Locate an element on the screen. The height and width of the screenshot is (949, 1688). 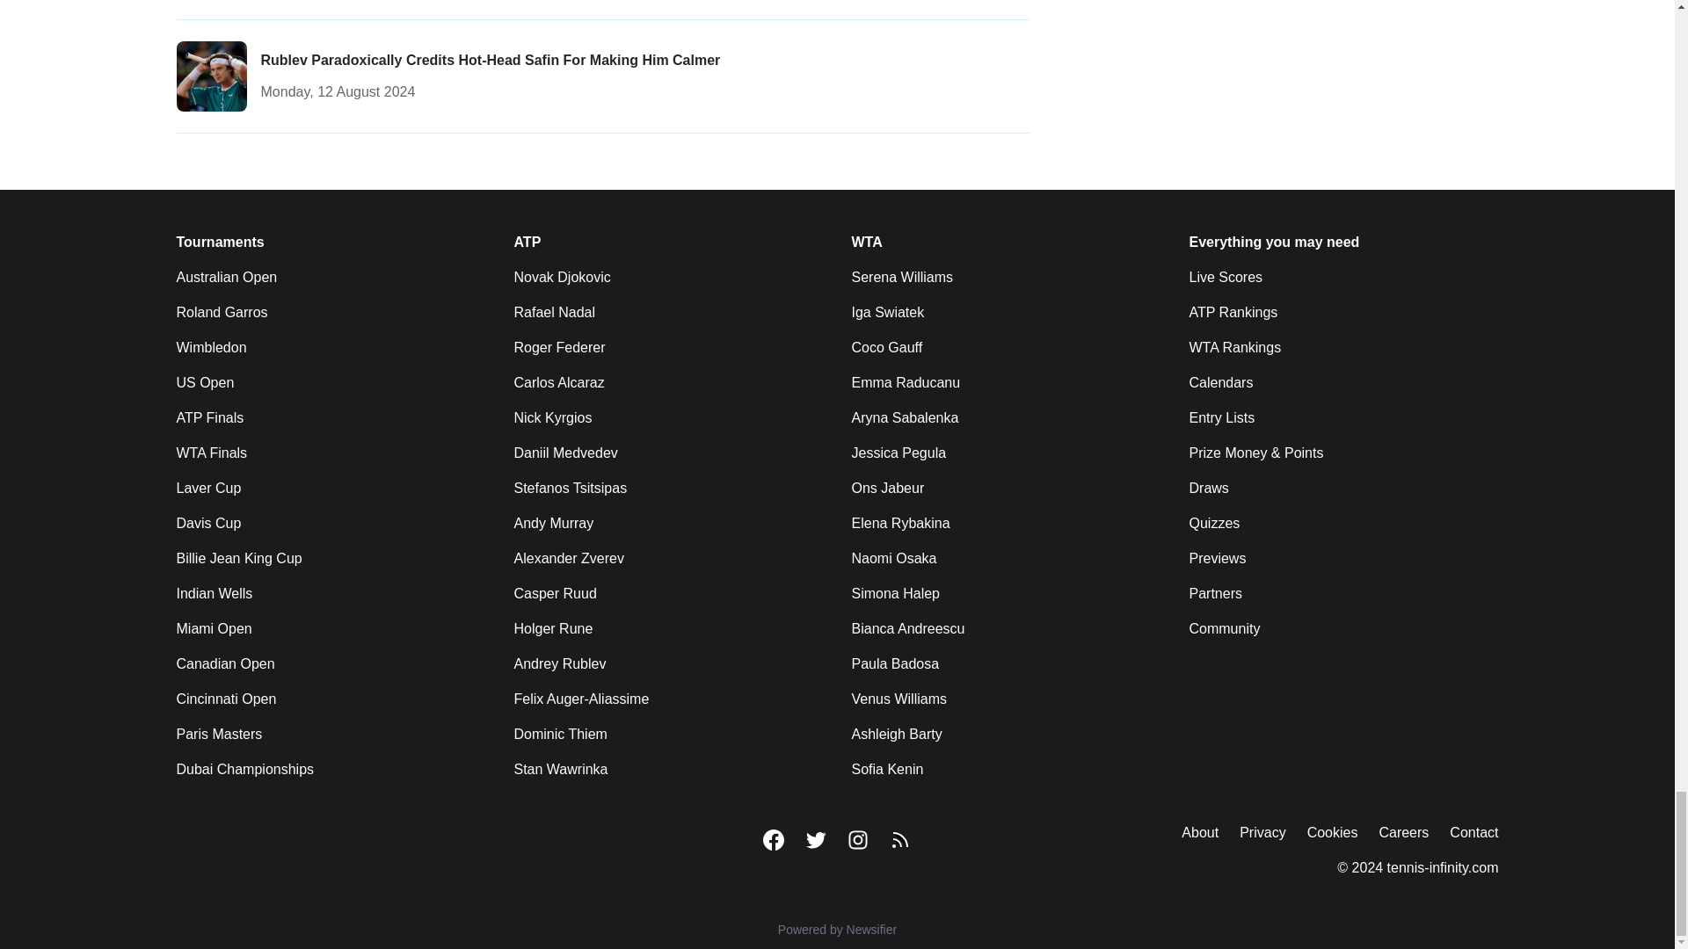
Privacy is located at coordinates (1262, 833).